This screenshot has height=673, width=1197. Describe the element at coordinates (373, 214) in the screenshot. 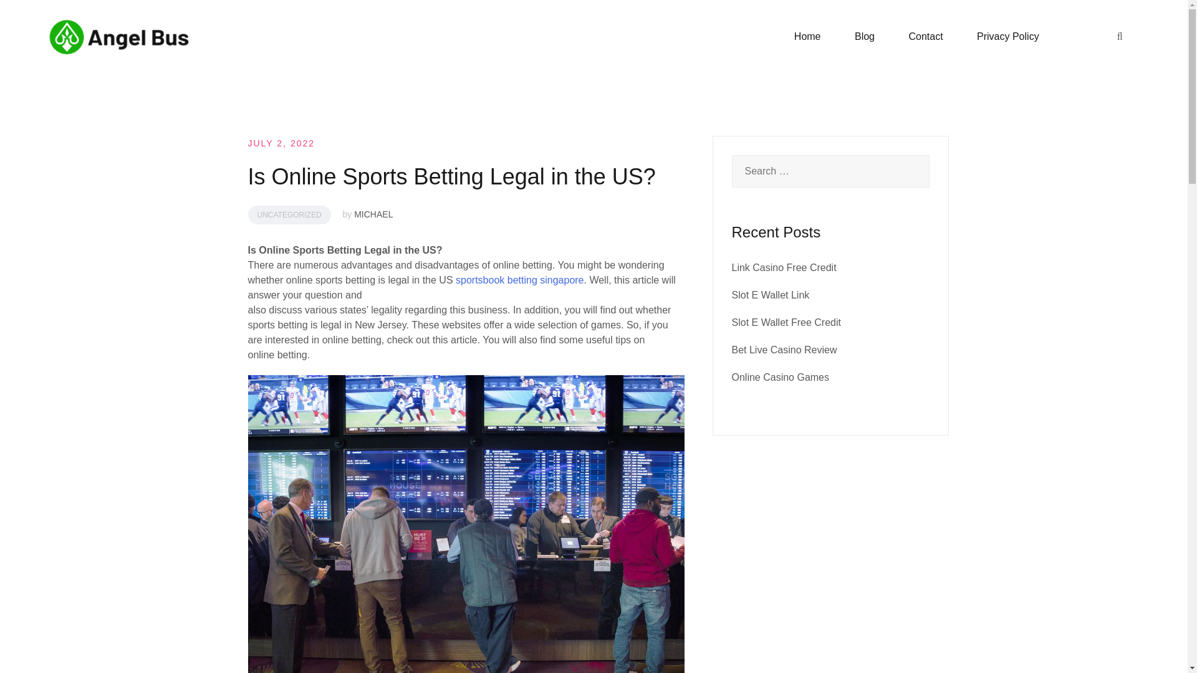

I see `MICHAEL` at that location.